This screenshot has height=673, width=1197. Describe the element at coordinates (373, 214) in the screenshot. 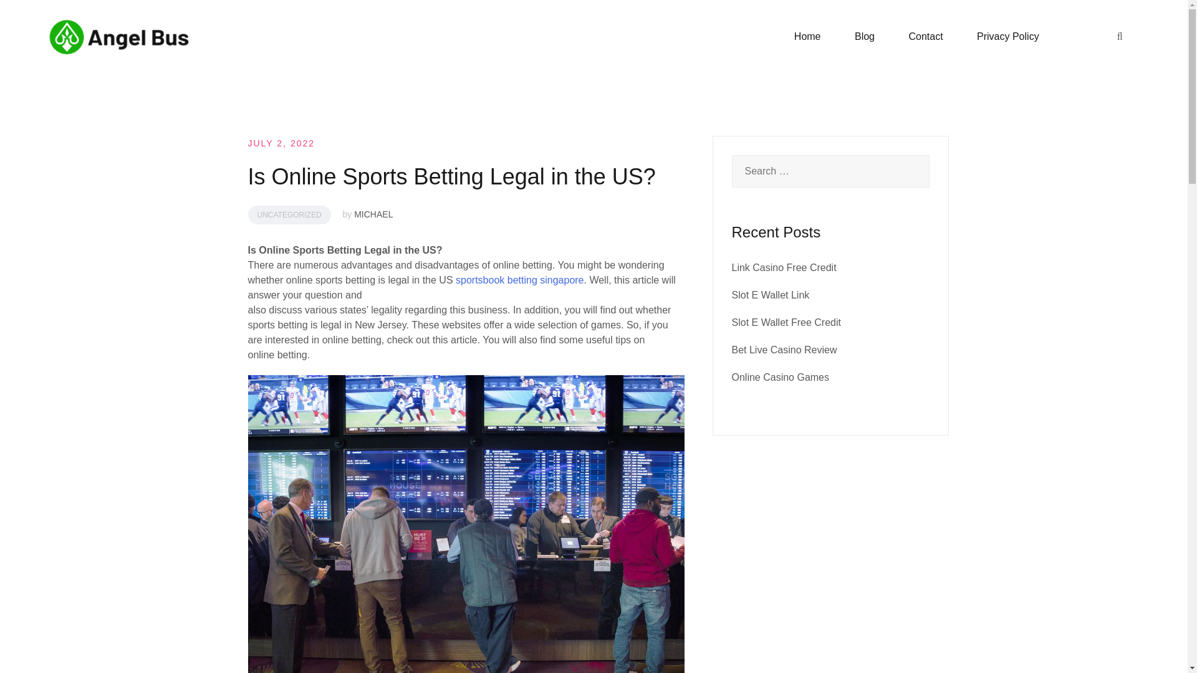

I see `MICHAEL` at that location.